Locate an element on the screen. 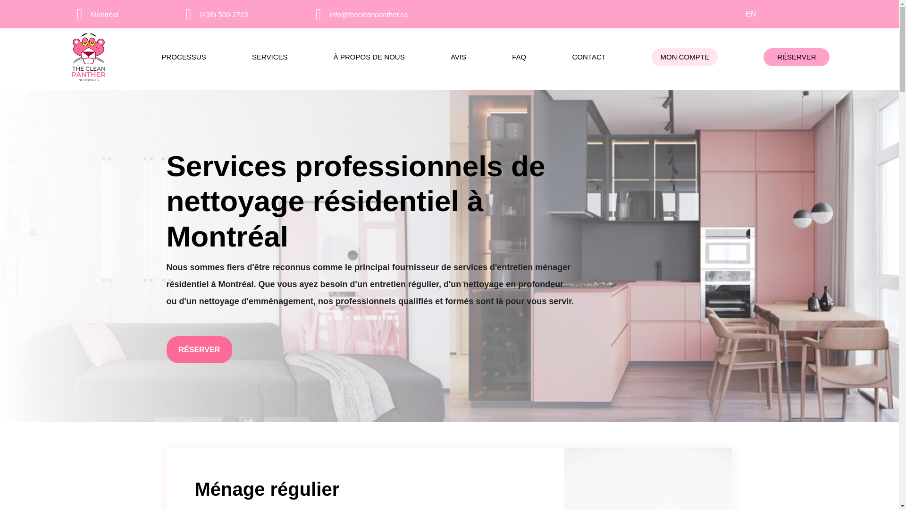 This screenshot has width=906, height=510. MON COMPTE is located at coordinates (684, 57).